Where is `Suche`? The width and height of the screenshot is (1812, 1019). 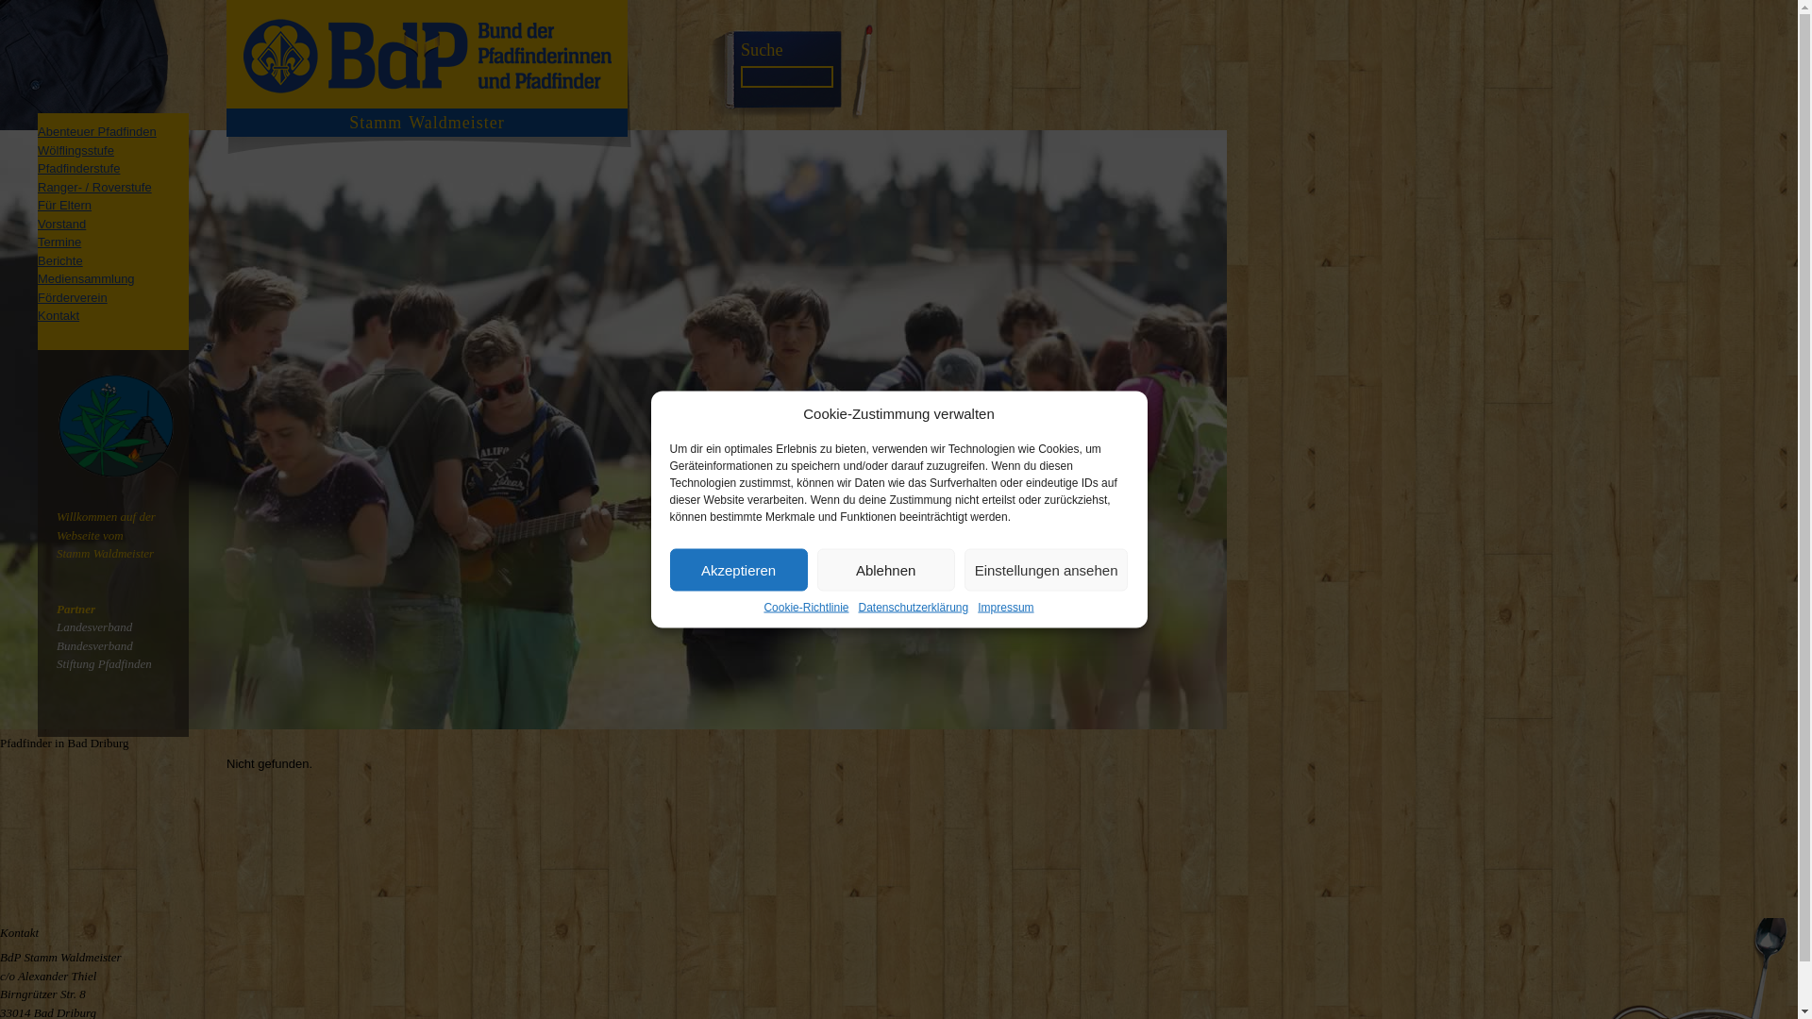 Suche is located at coordinates (762, 49).